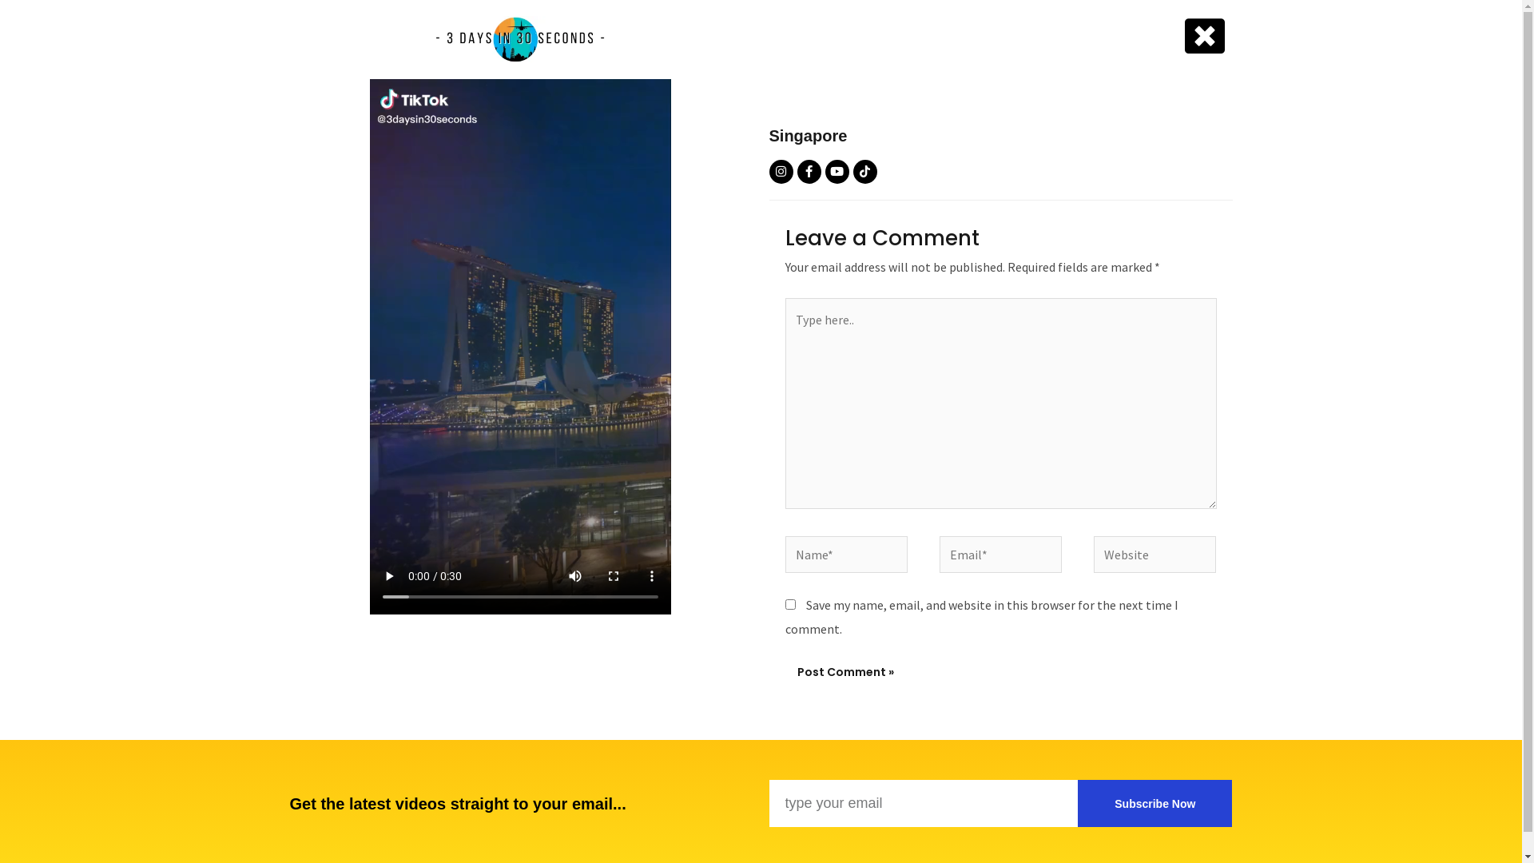  What do you see at coordinates (1155, 804) in the screenshot?
I see `Subscribe Now` at bounding box center [1155, 804].